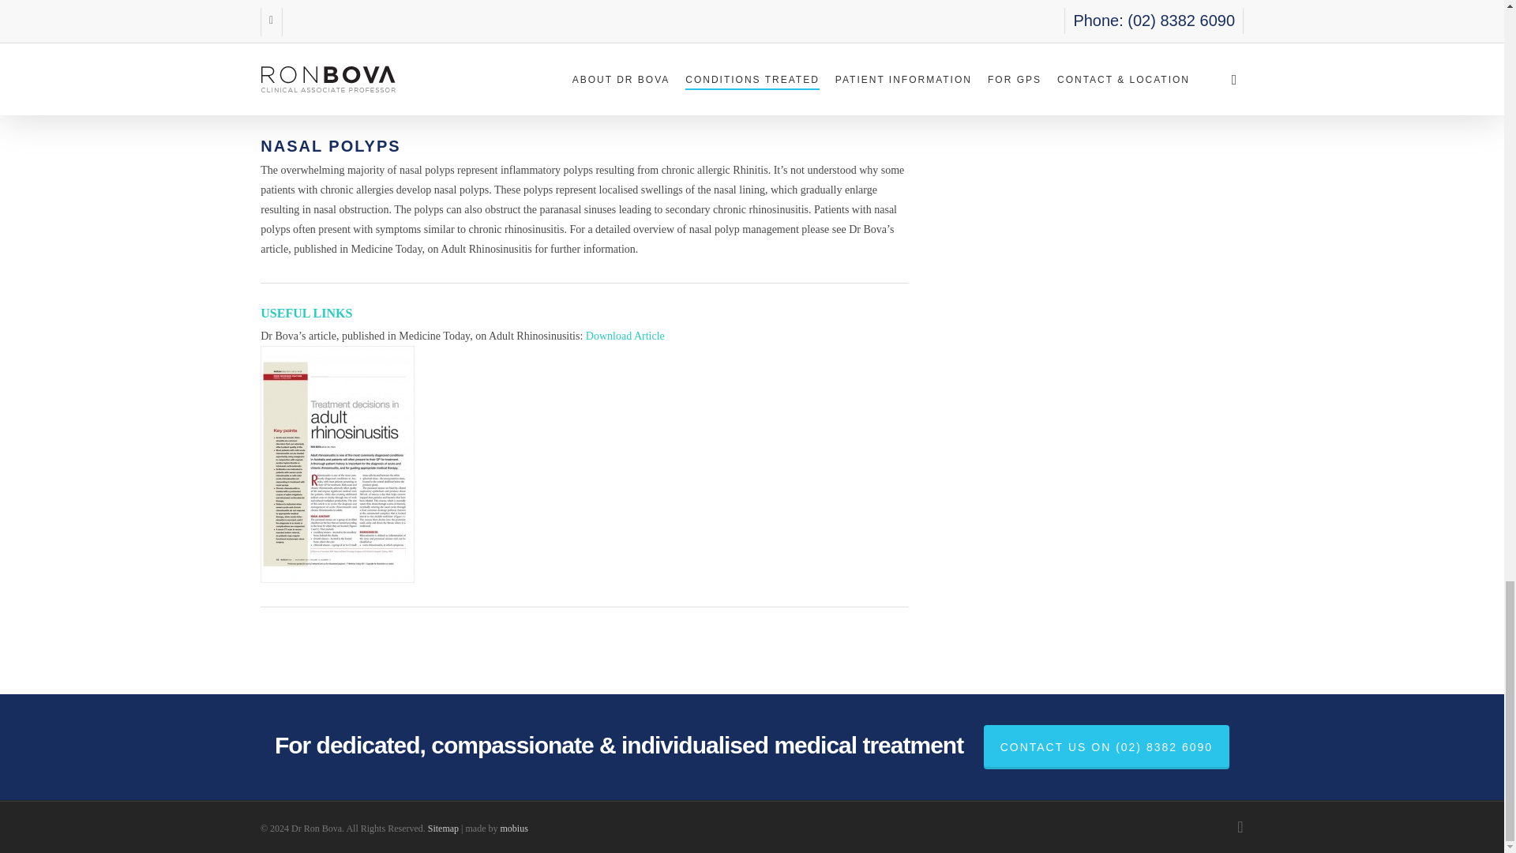  Describe the element at coordinates (1240, 826) in the screenshot. I see `linkedin` at that location.